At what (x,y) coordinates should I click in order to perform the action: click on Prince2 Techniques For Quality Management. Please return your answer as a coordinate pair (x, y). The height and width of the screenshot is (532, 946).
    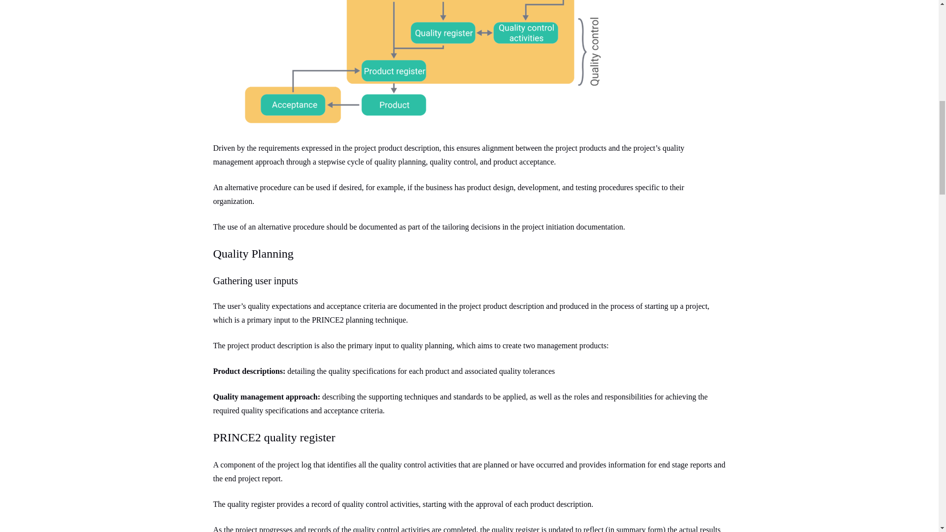
    Looking at the image, I should click on (410, 67).